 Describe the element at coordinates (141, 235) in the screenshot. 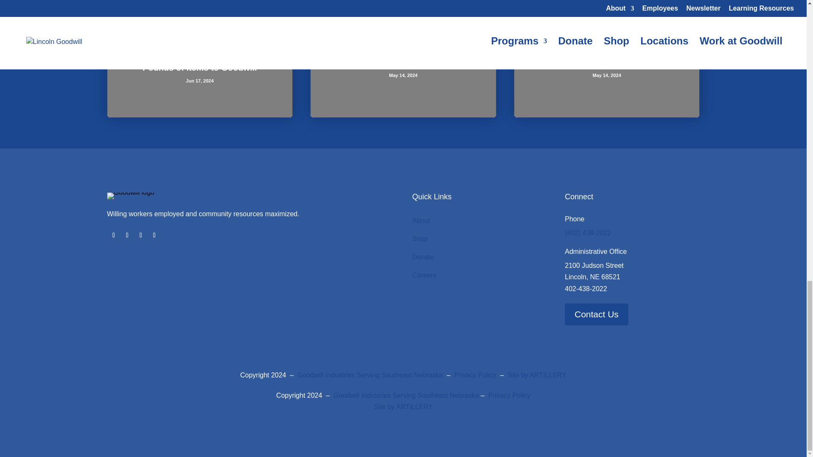

I see `Follow on Facebook` at that location.